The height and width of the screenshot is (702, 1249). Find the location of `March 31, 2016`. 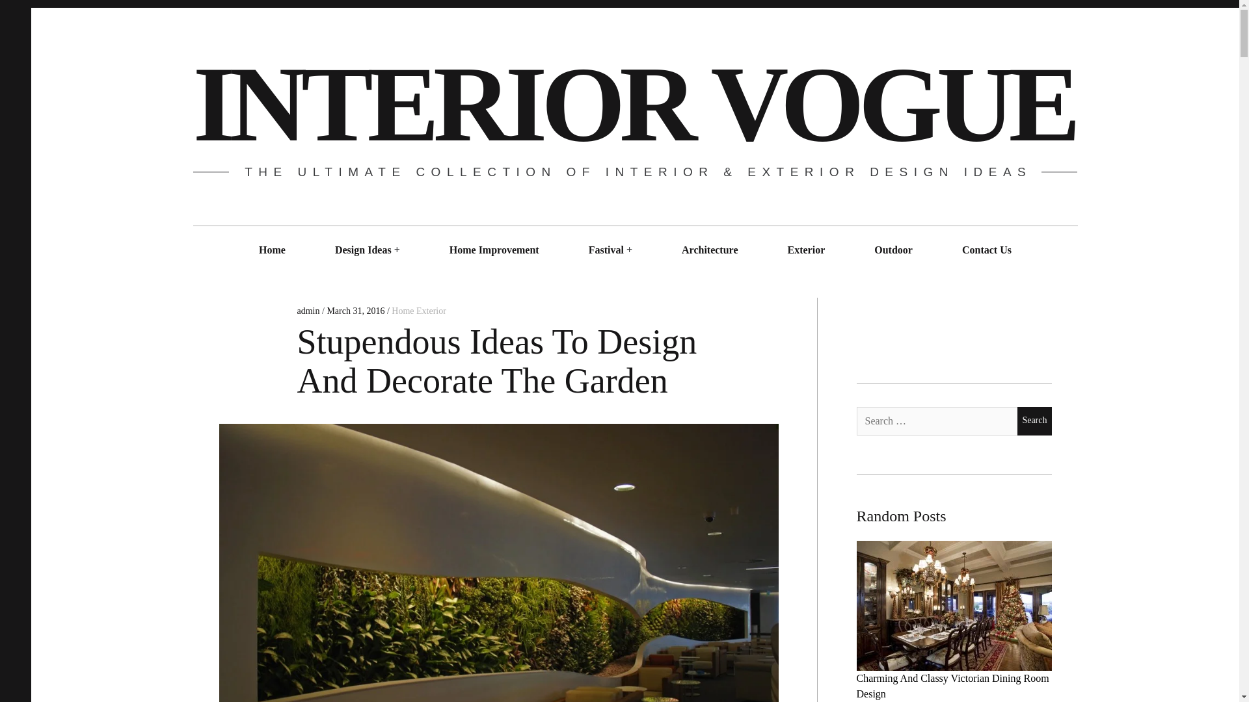

March 31, 2016 is located at coordinates (355, 311).